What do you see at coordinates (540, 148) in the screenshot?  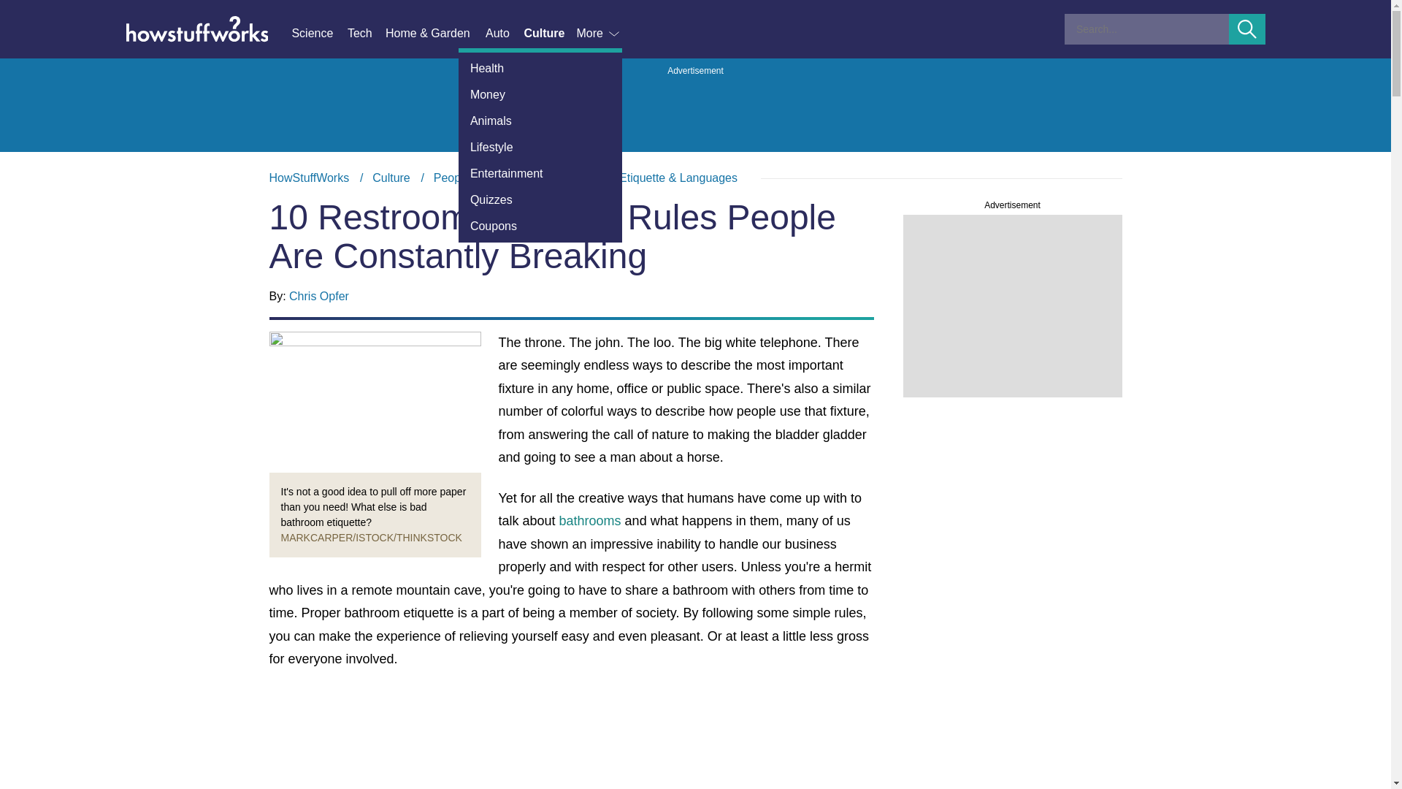 I see `Lifestyle` at bounding box center [540, 148].